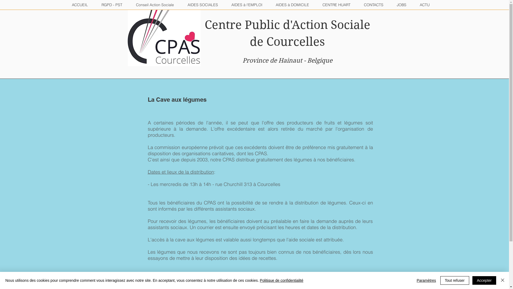 This screenshot has width=513, height=289. I want to click on ACTU, so click(425, 5).